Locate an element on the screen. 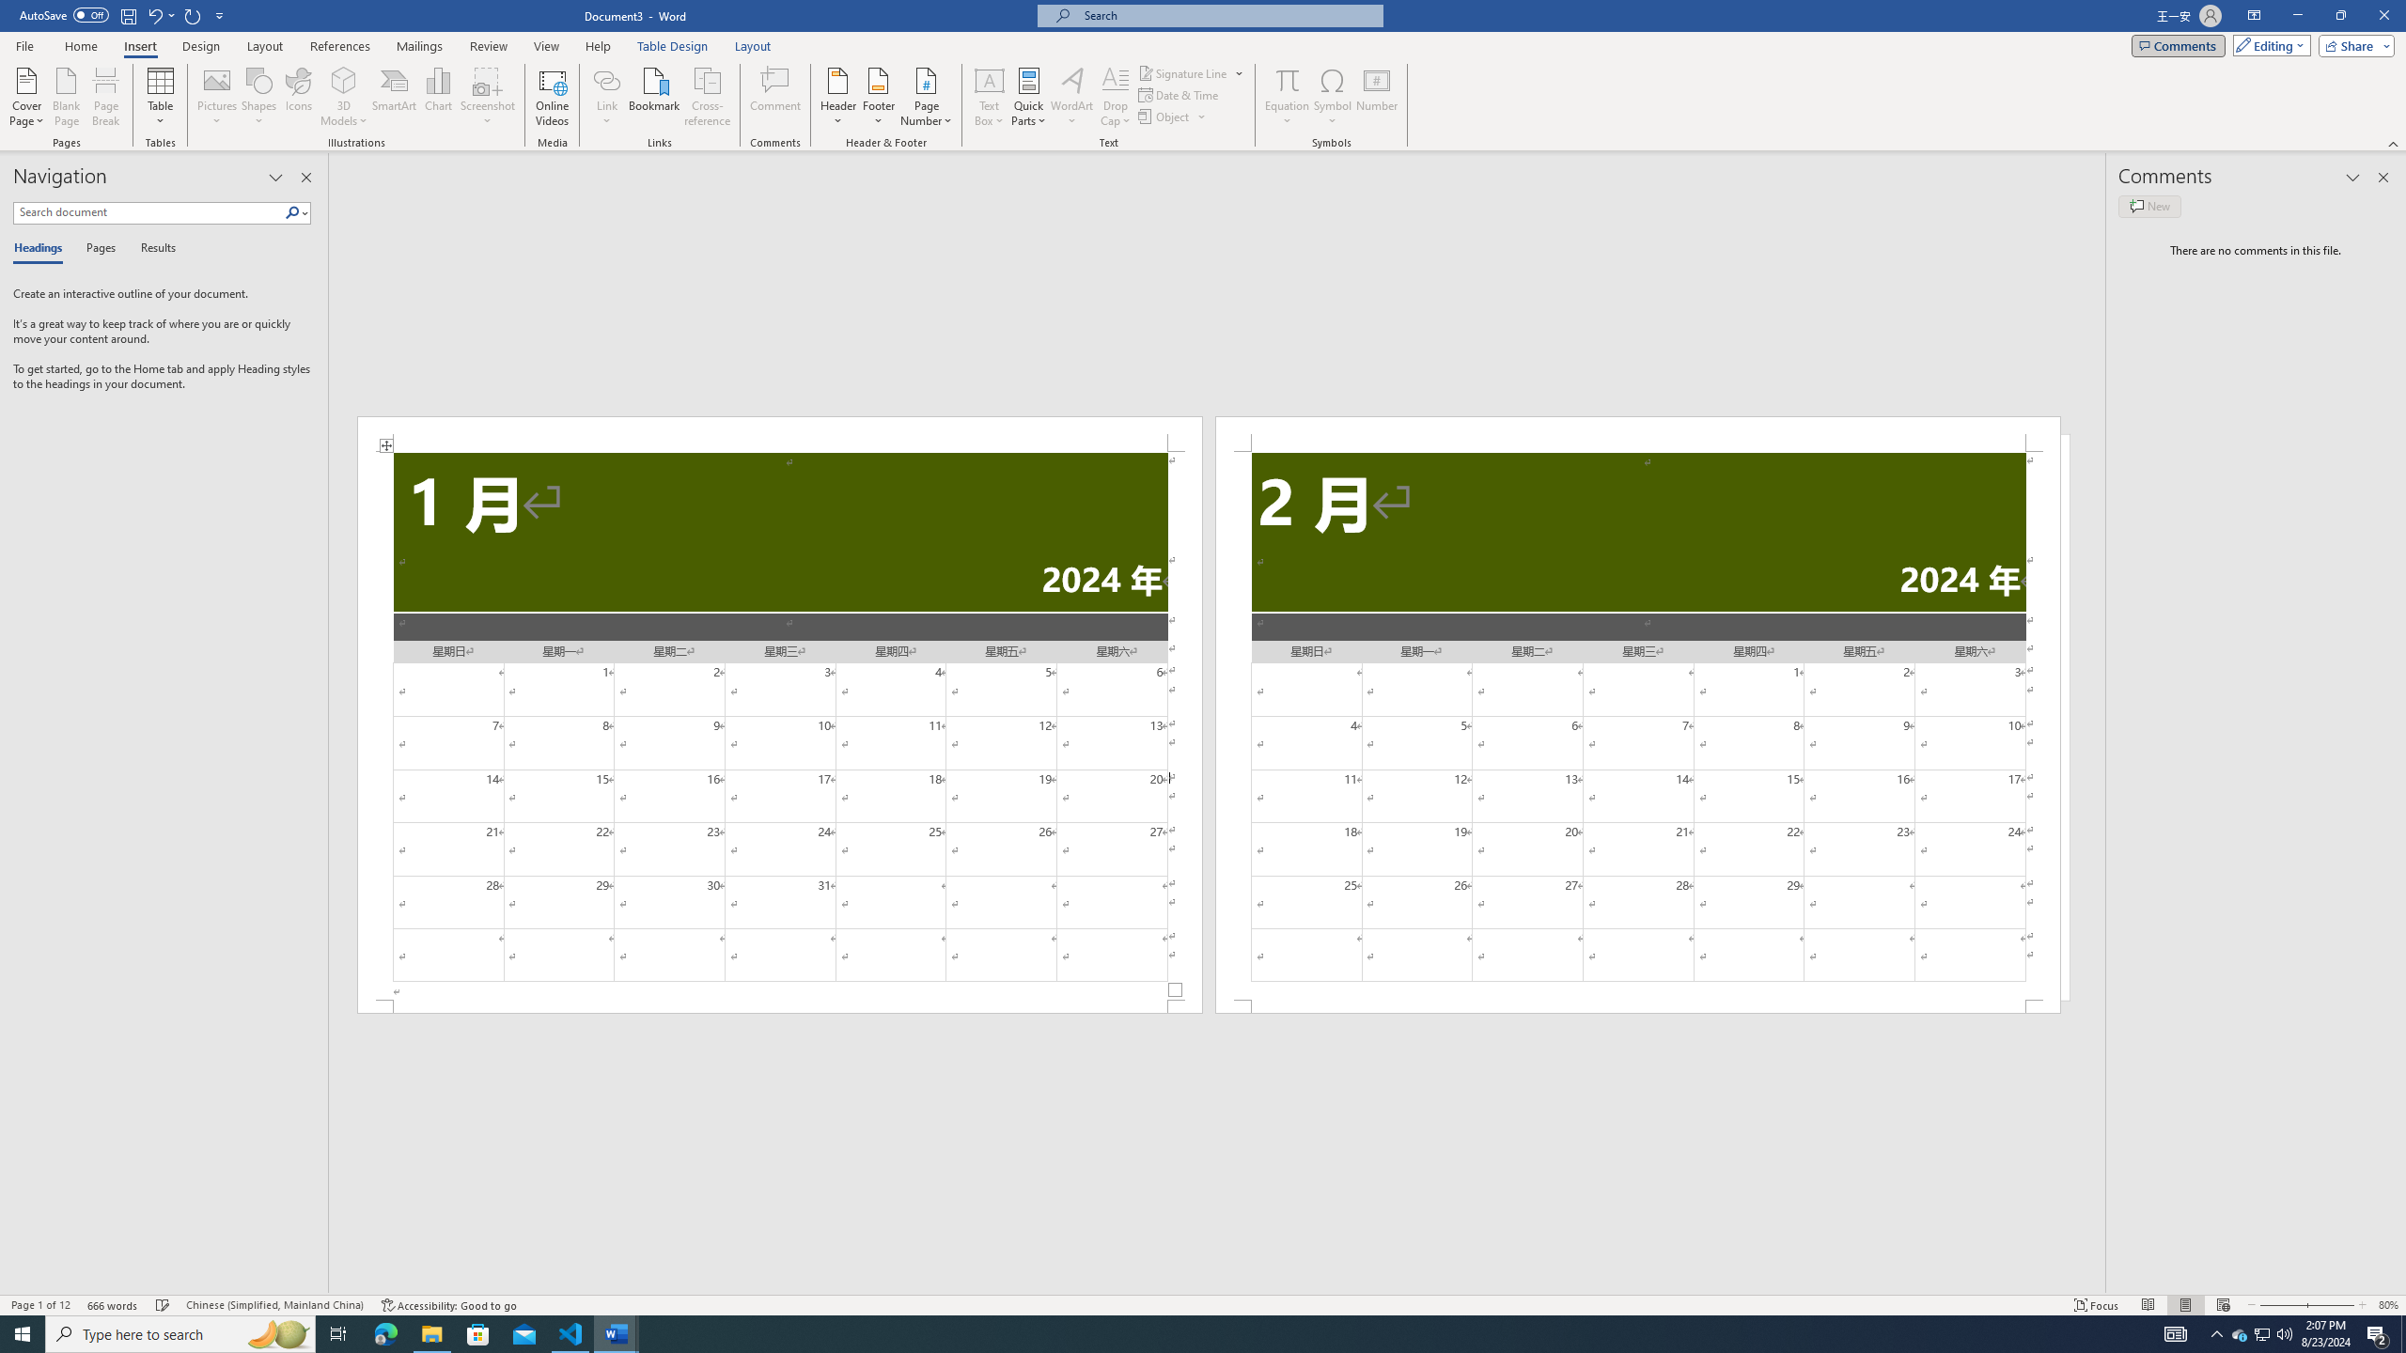  Minimize is located at coordinates (2297, 16).